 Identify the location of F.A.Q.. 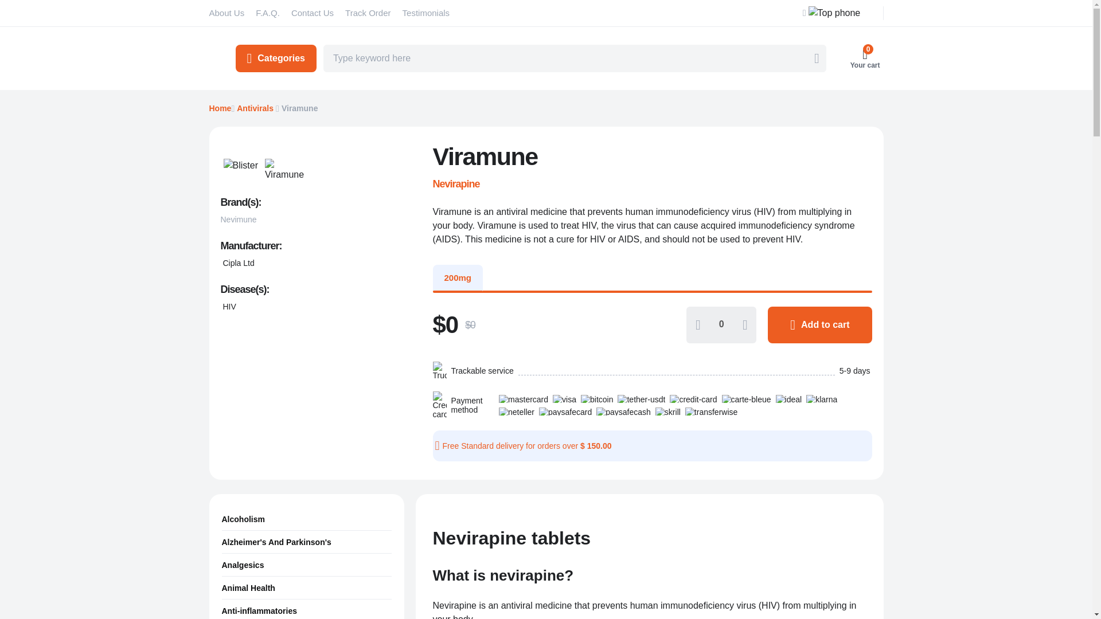
(267, 13).